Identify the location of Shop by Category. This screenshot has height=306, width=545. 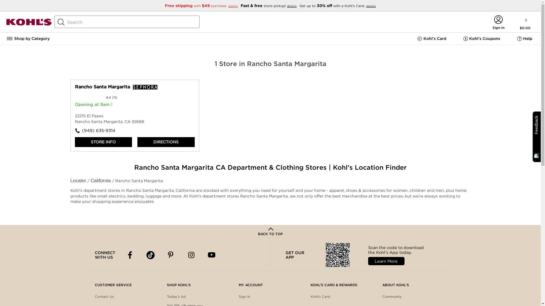
(28, 39).